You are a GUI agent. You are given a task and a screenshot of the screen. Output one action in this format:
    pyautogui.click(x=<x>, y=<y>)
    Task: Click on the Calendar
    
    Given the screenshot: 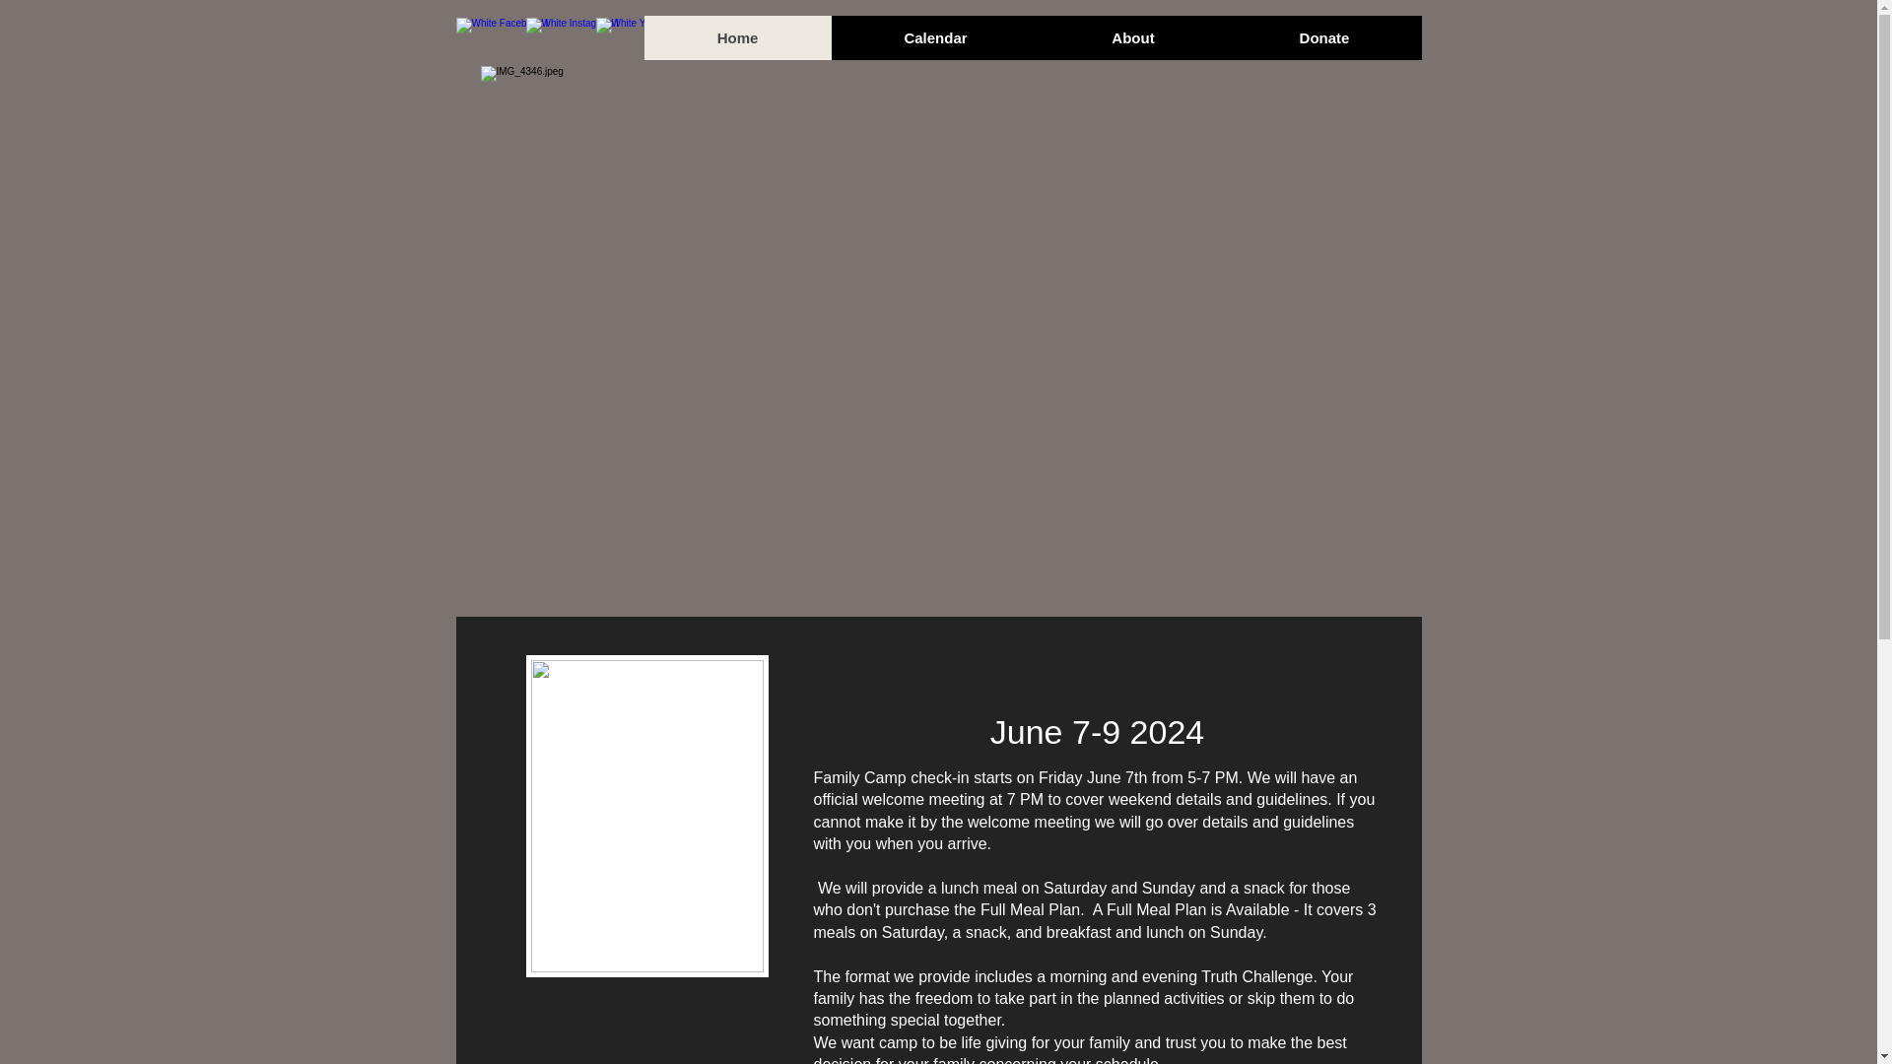 What is the action you would take?
    pyautogui.click(x=935, y=37)
    